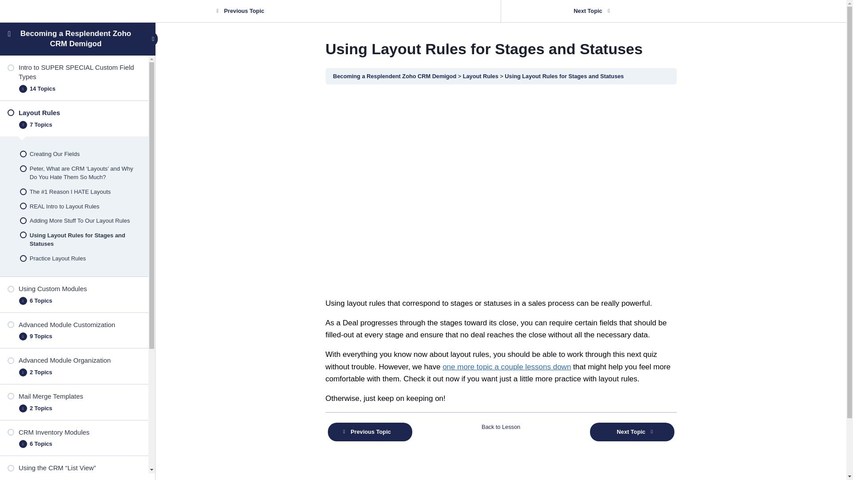 The image size is (853, 480). What do you see at coordinates (74, 239) in the screenshot?
I see `Using Layout Rules for Stages and Statuses` at bounding box center [74, 239].